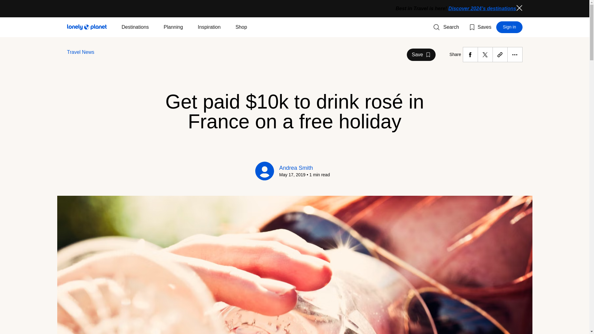 The image size is (594, 334). Describe the element at coordinates (519, 8) in the screenshot. I see `Search` at that location.